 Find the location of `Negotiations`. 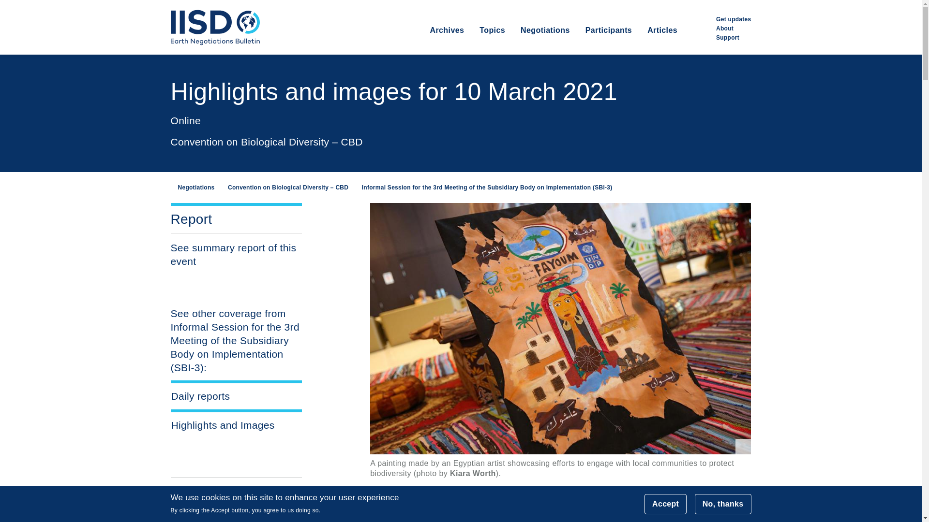

Negotiations is located at coordinates (545, 40).